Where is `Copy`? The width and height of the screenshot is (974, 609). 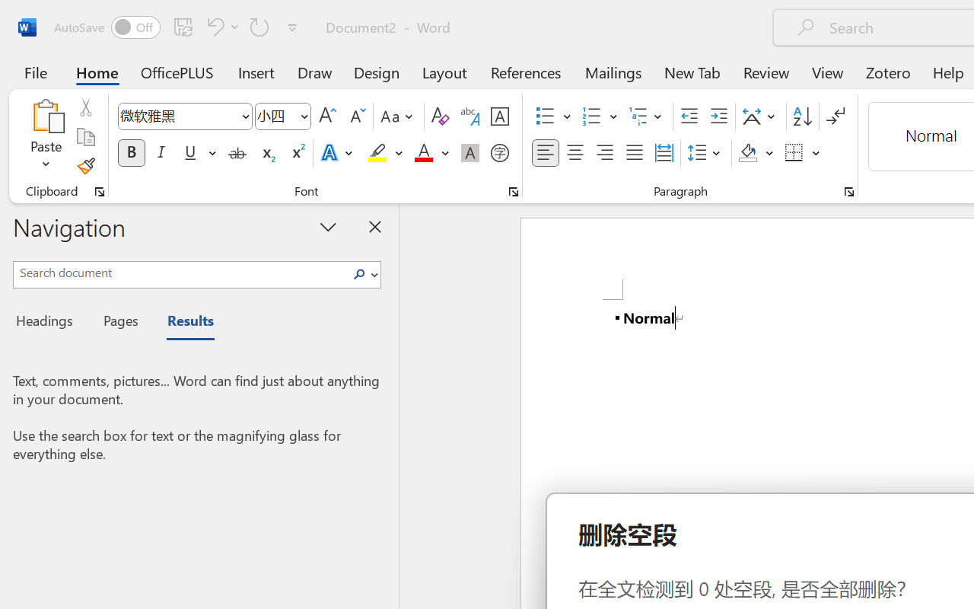 Copy is located at coordinates (85, 137).